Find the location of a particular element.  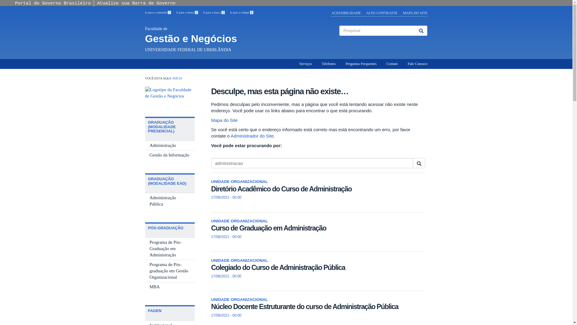

Contato is located at coordinates (392, 64).